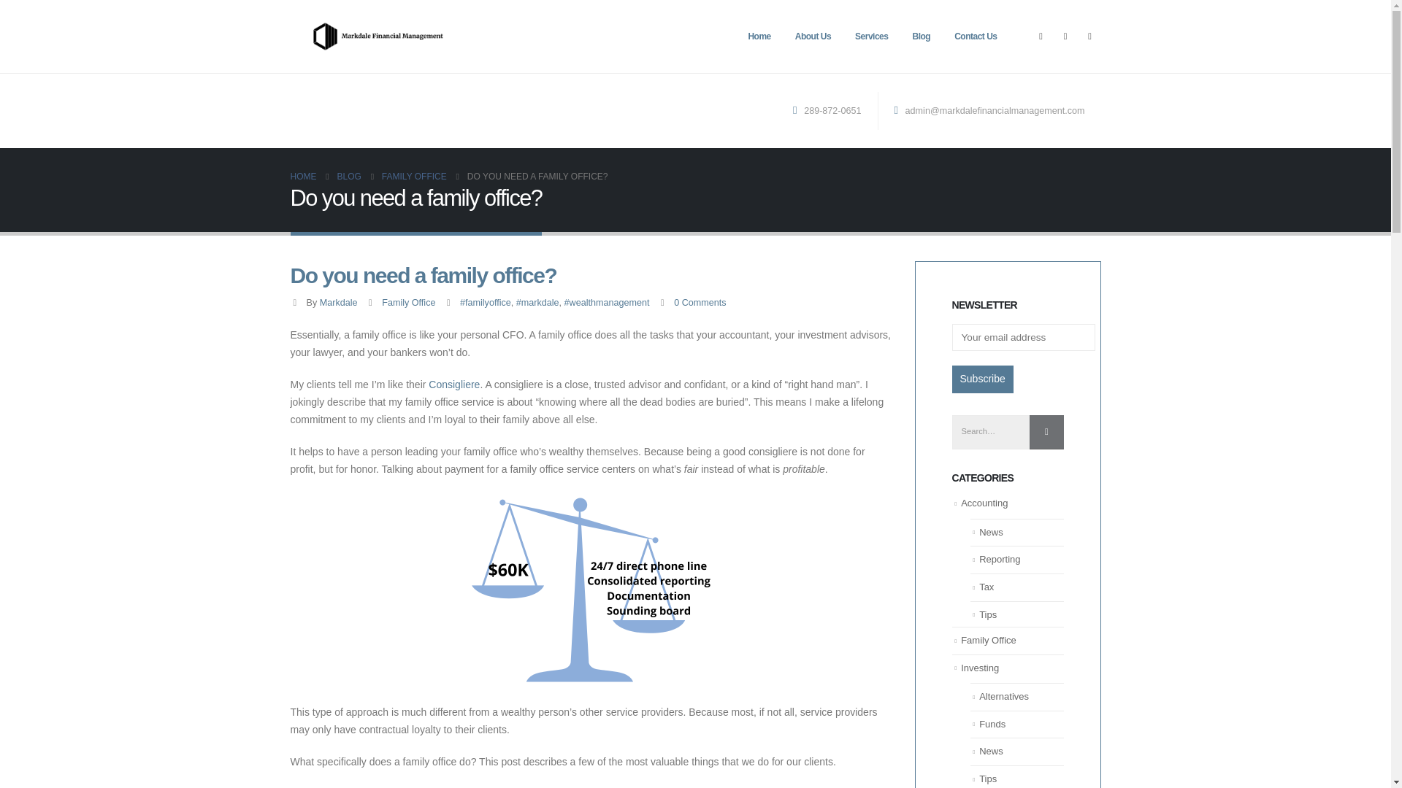  Describe the element at coordinates (303, 177) in the screenshot. I see `Go to Home Page` at that location.